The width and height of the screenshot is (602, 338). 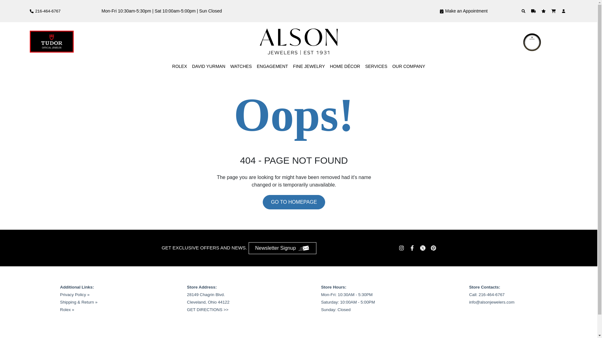 What do you see at coordinates (441, 11) in the screenshot?
I see `Make an Appointment` at bounding box center [441, 11].